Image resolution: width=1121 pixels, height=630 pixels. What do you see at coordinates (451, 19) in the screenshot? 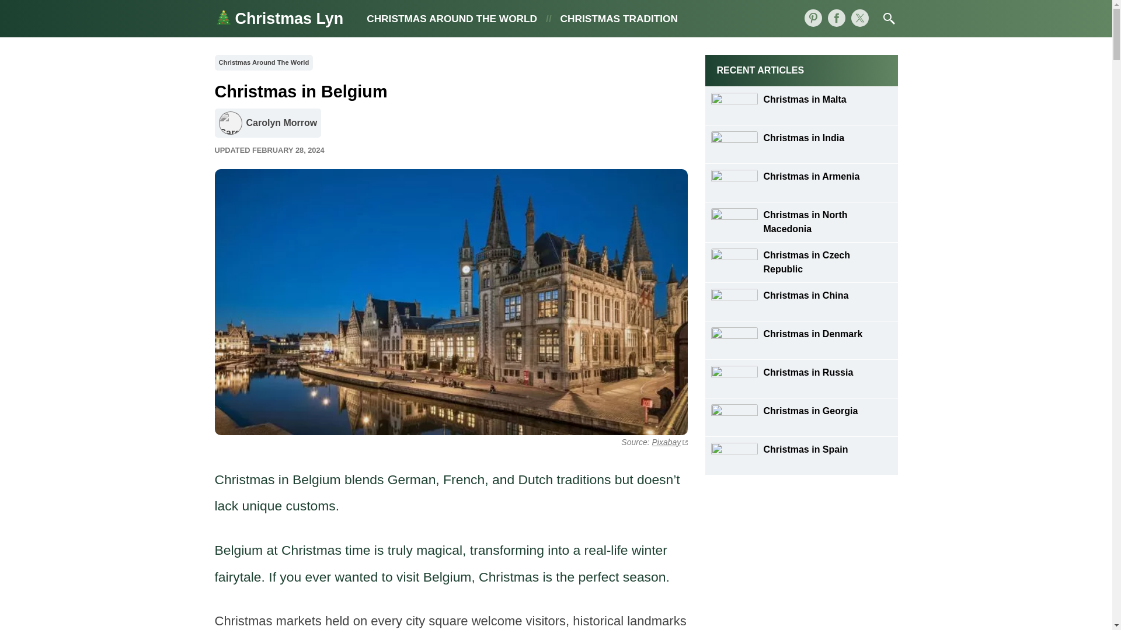
I see `CHRISTMAS AROUND THE WORLD` at bounding box center [451, 19].